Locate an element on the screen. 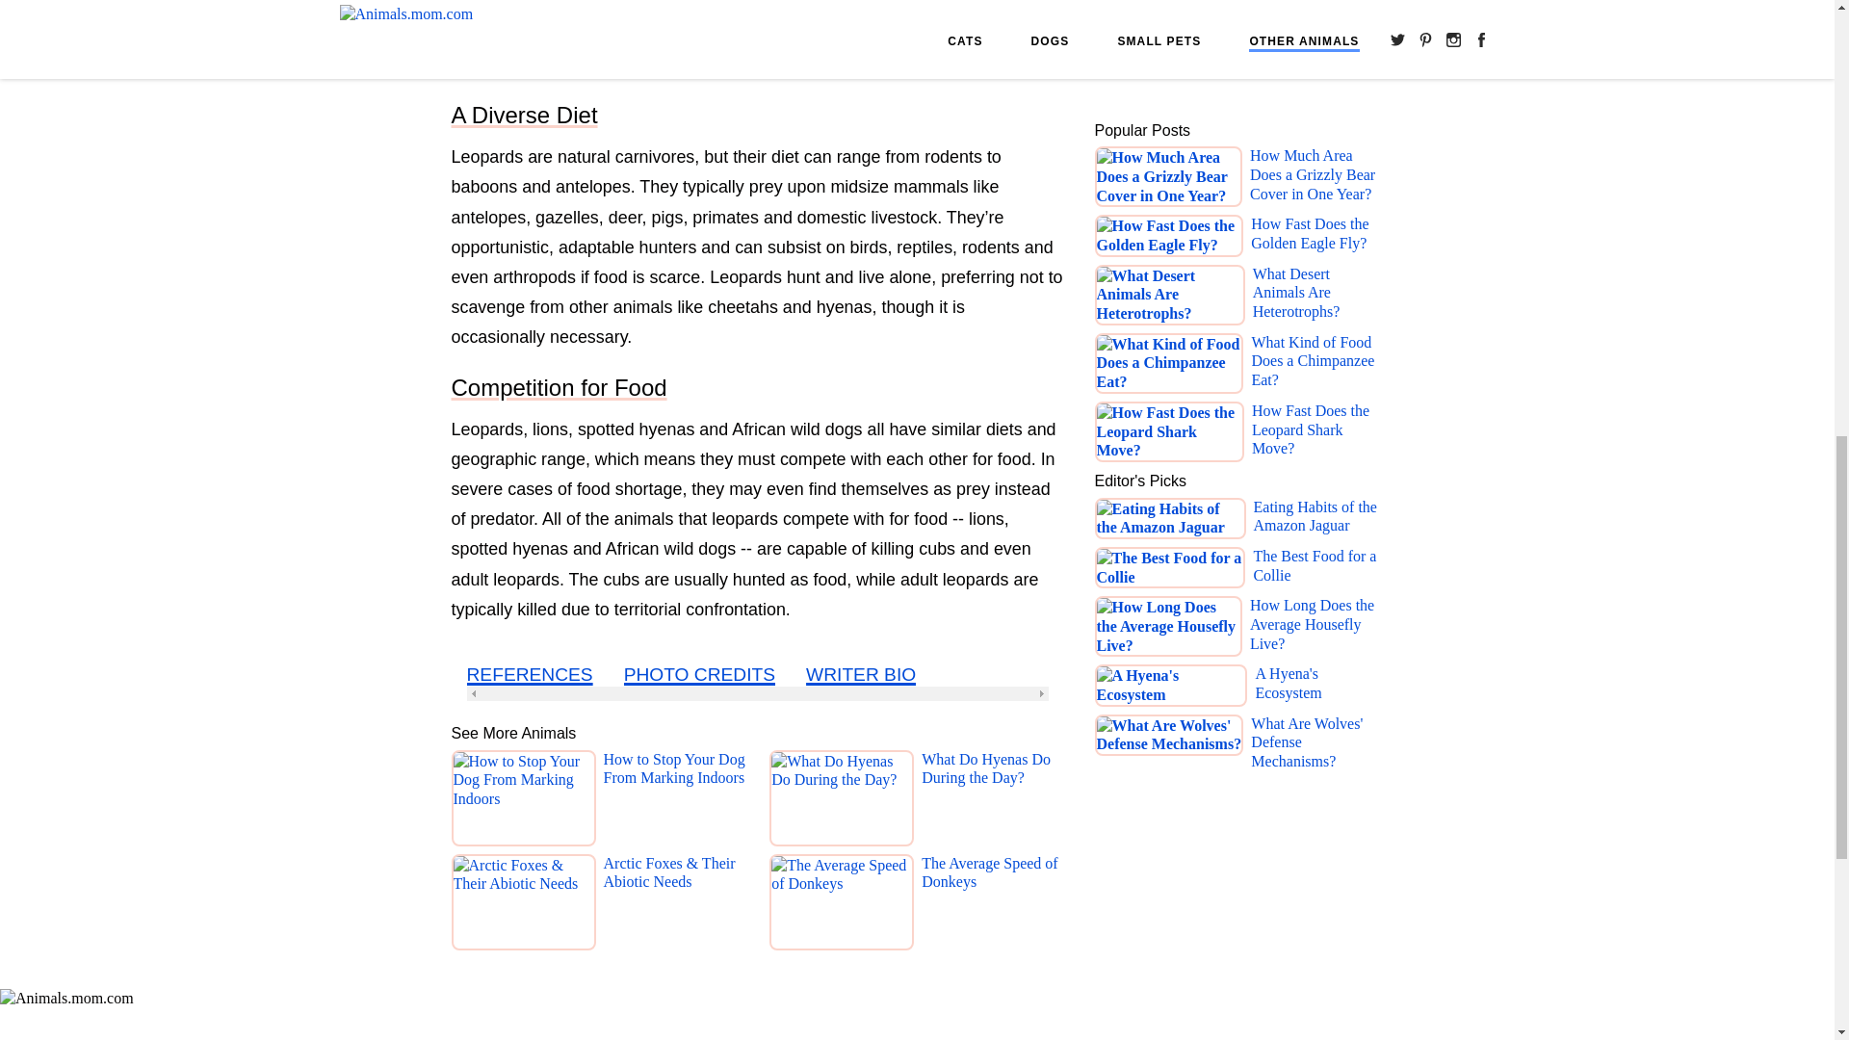 The width and height of the screenshot is (1849, 1040). What Do Hyenas Do During the Day? is located at coordinates (992, 801).